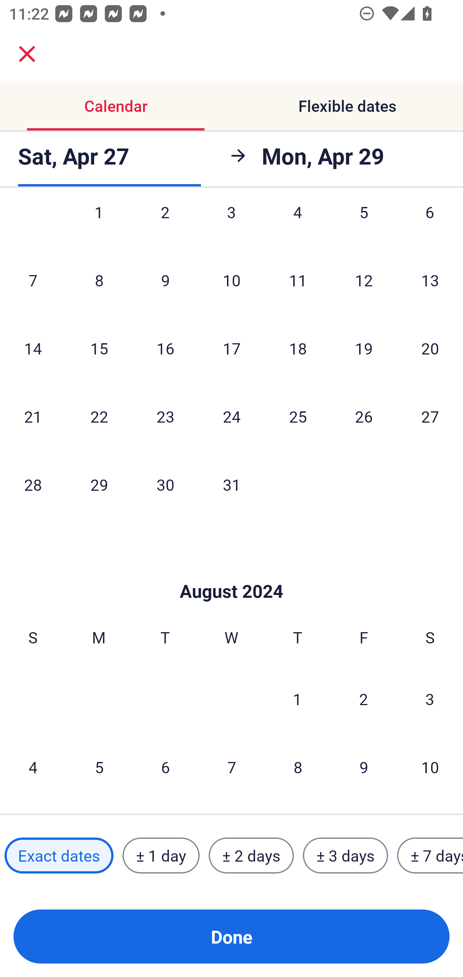  I want to click on 9 Friday, August 9, 2024, so click(364, 767).